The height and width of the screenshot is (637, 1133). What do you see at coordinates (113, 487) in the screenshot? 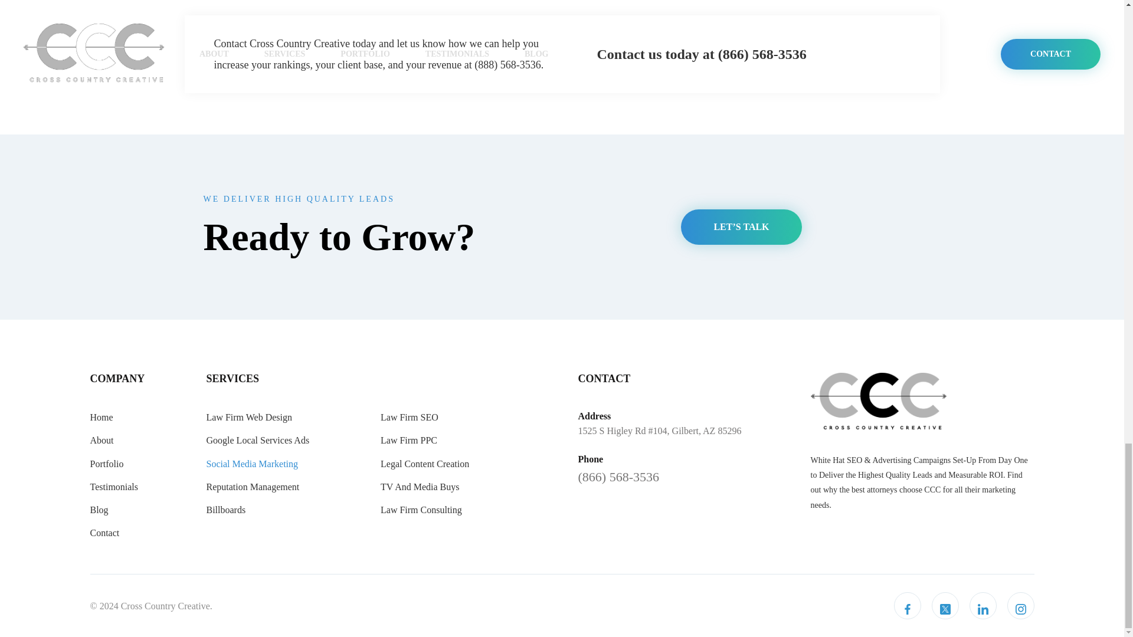
I see `Testimonials` at bounding box center [113, 487].